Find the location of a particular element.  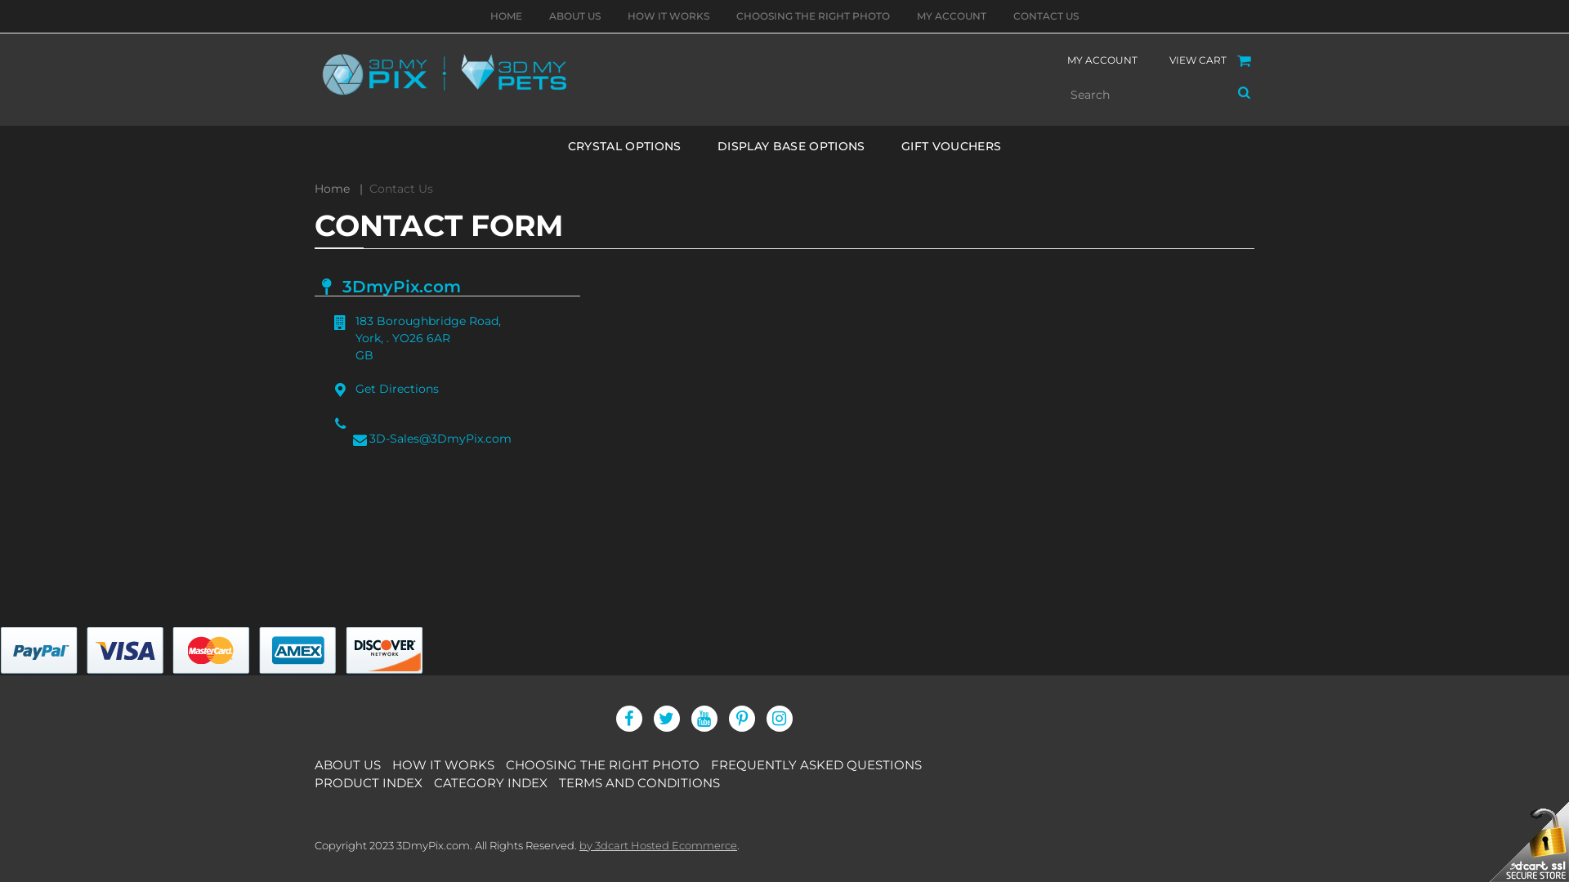

CONTACT US is located at coordinates (1046, 16).